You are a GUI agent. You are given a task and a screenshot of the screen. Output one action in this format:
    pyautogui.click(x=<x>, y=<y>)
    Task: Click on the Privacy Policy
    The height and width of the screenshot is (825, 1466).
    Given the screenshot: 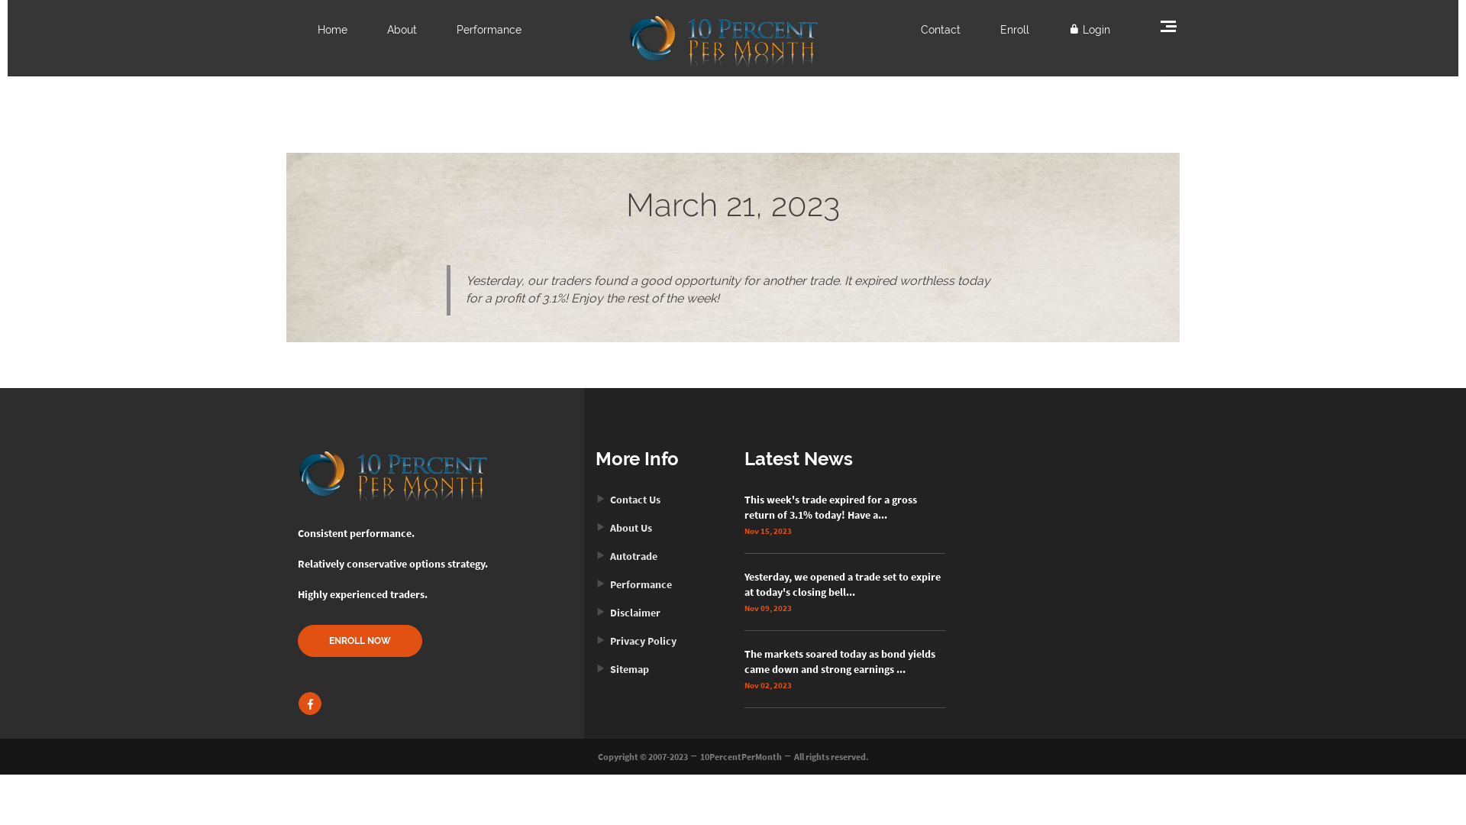 What is the action you would take?
    pyautogui.click(x=636, y=641)
    